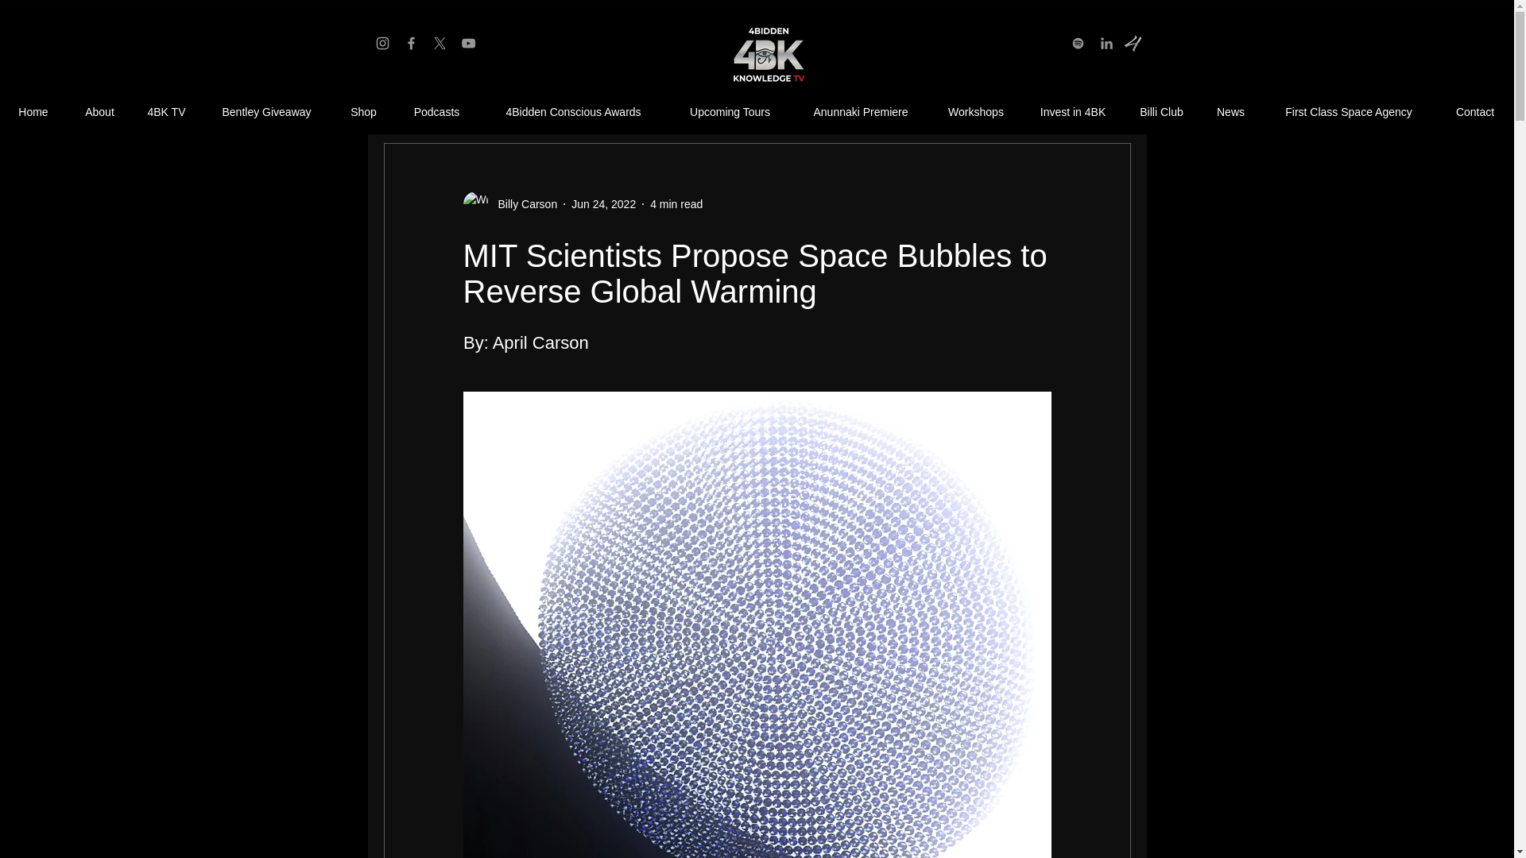 This screenshot has height=858, width=1526. Describe the element at coordinates (265, 112) in the screenshot. I see `Bentley Giveaway` at that location.